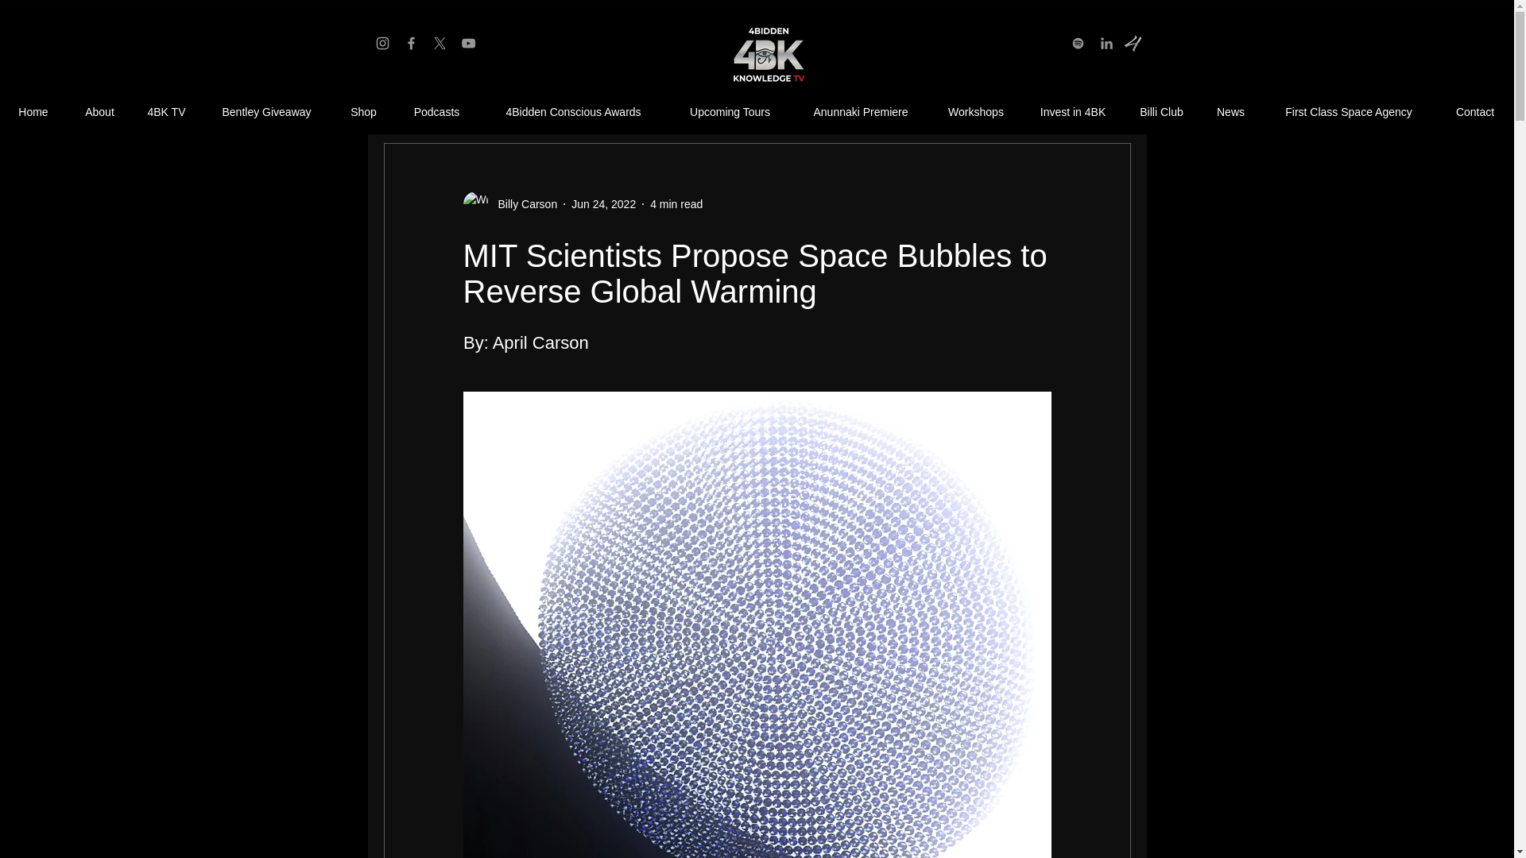 This screenshot has height=858, width=1526. Describe the element at coordinates (265, 112) in the screenshot. I see `Bentley Giveaway` at that location.